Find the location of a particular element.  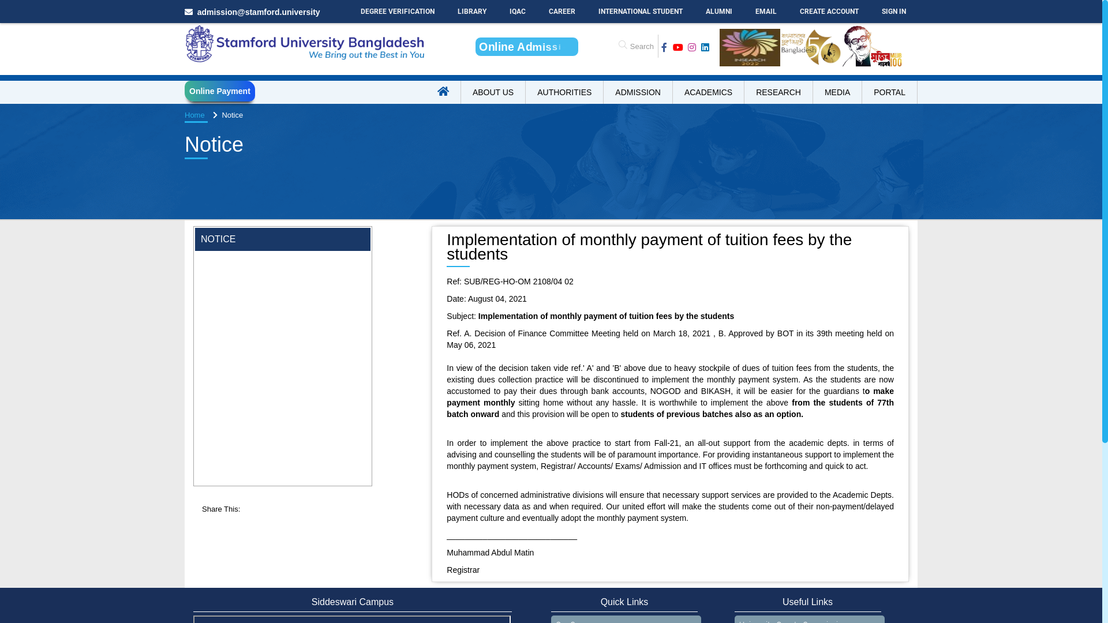

PORTAL is located at coordinates (890, 92).